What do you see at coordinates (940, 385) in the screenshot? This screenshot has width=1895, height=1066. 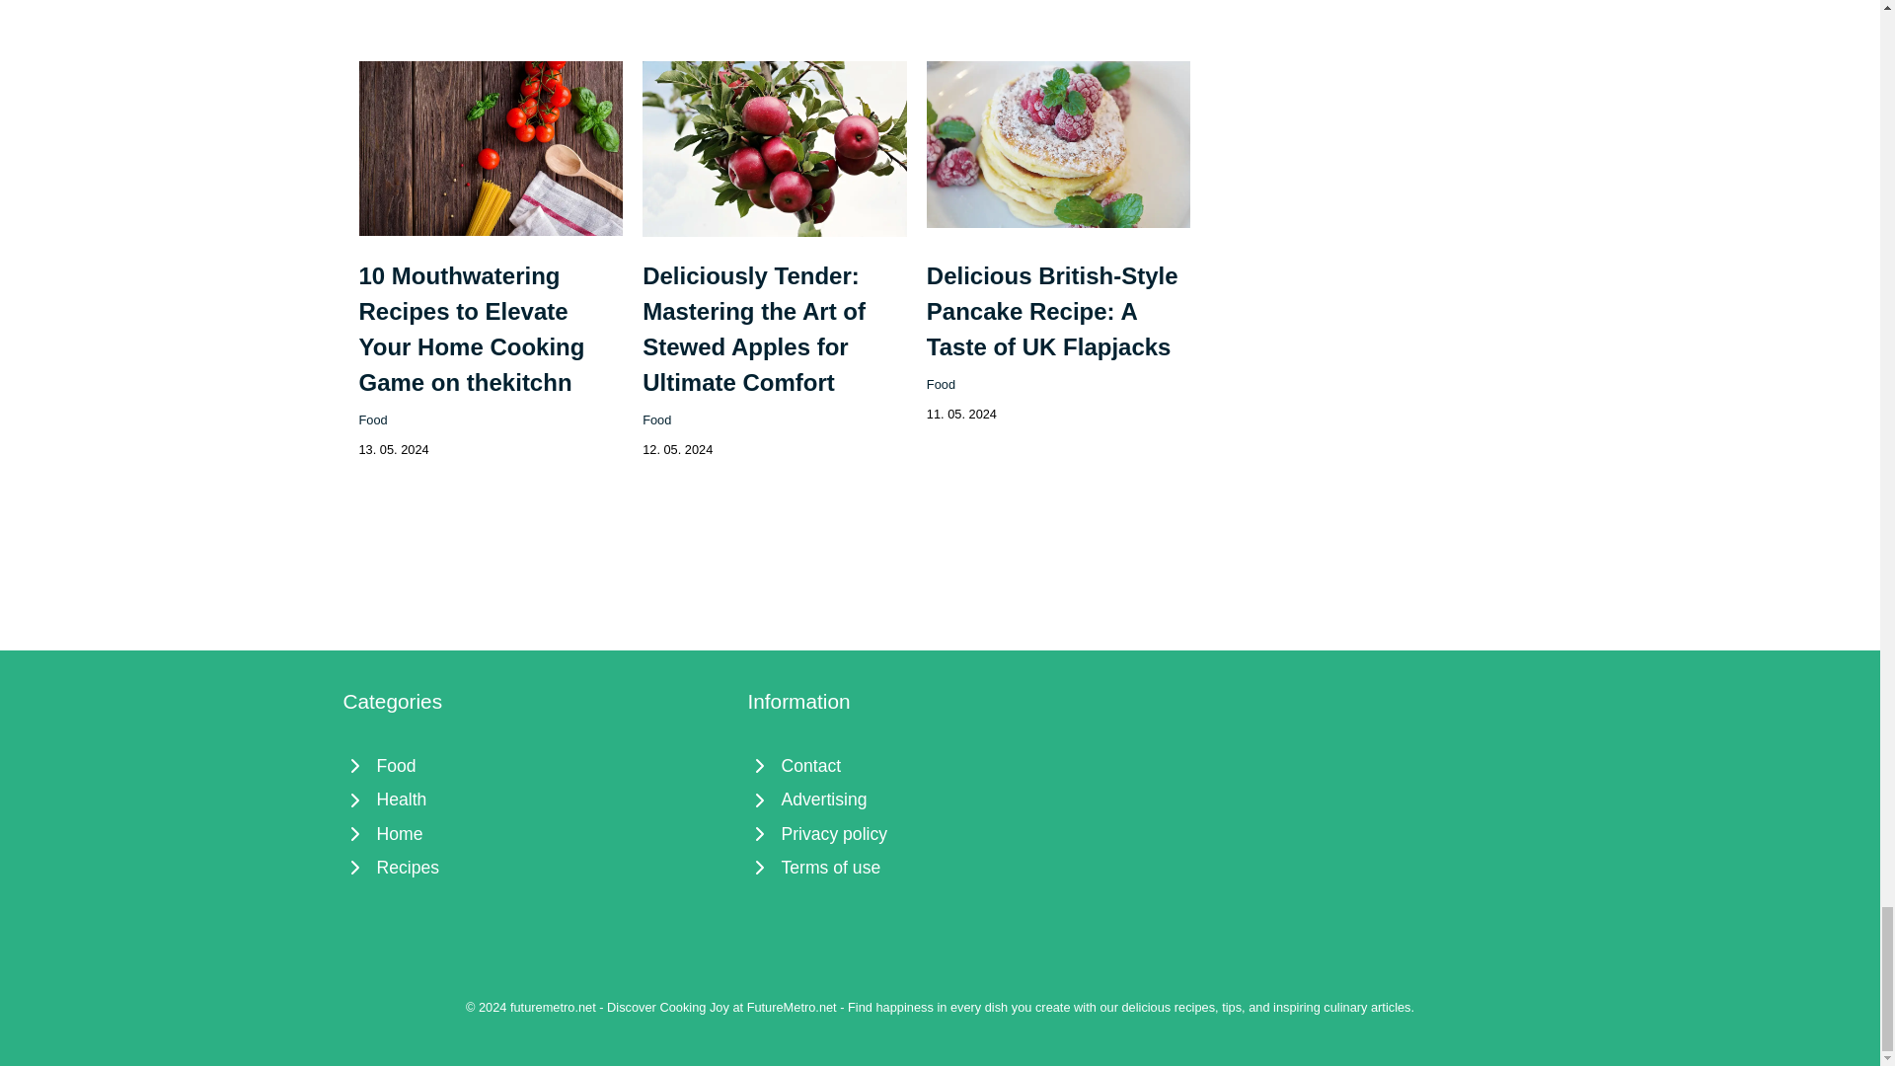 I see `Food` at bounding box center [940, 385].